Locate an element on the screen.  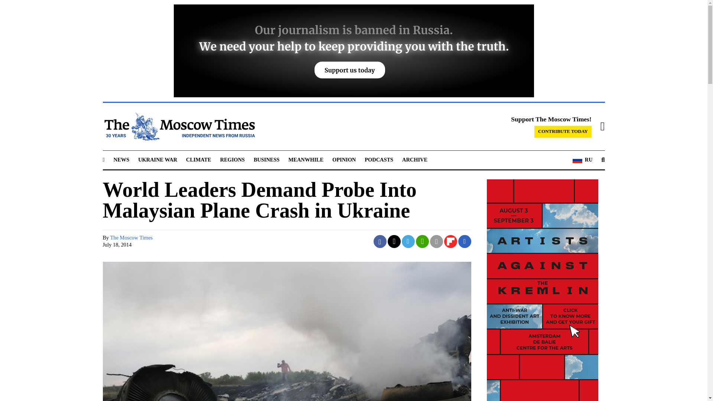
CLIMATE is located at coordinates (198, 160).